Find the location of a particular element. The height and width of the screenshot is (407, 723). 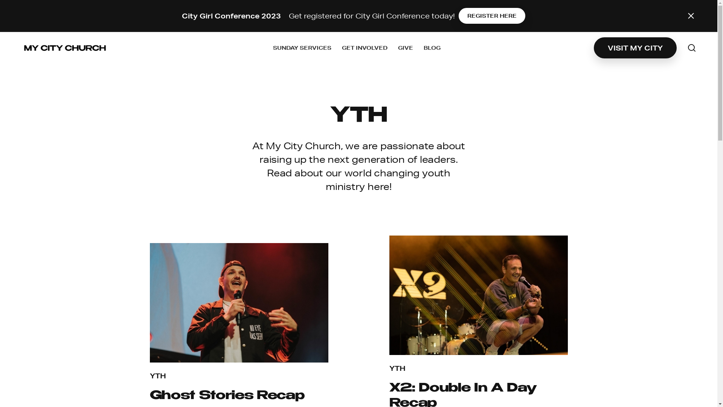

BLOG is located at coordinates (432, 48).